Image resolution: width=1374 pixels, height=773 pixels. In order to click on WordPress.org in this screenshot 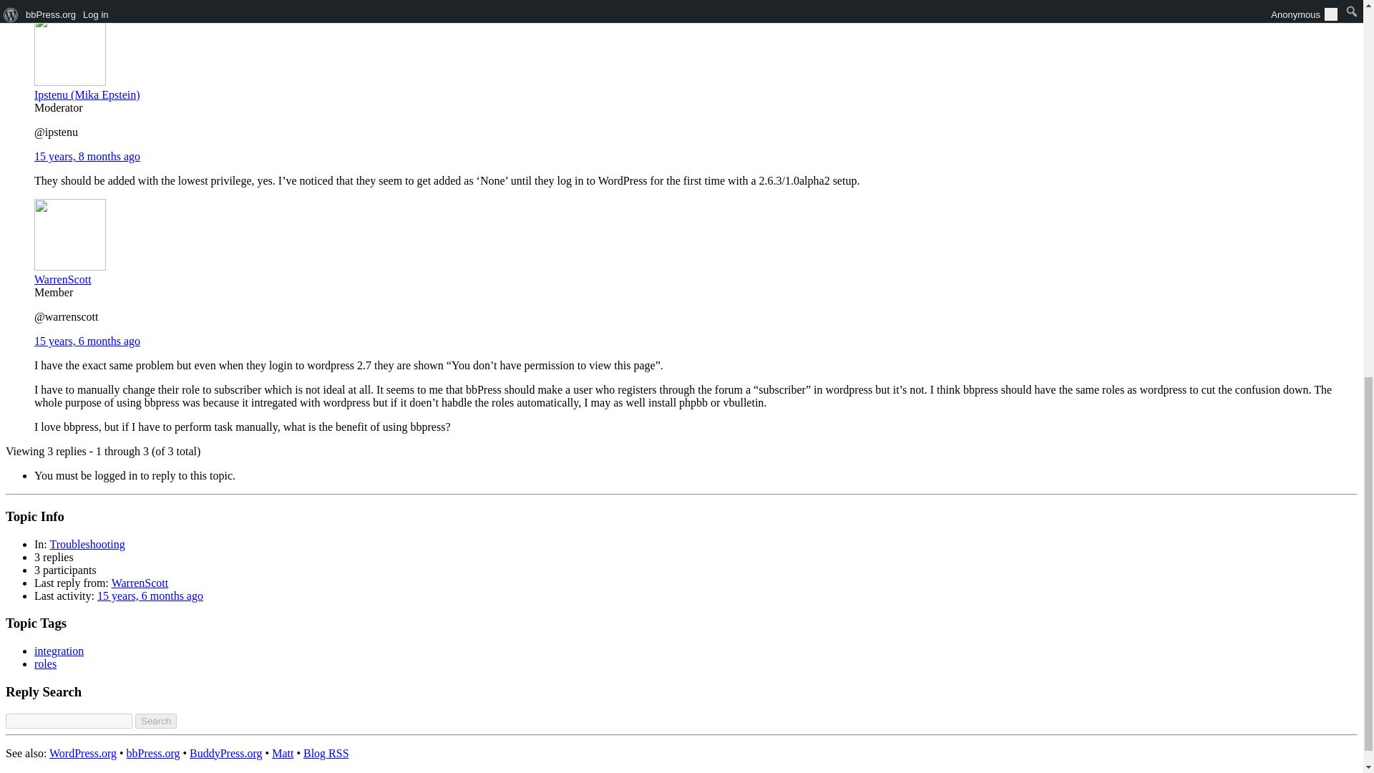, I will do `click(83, 753)`.